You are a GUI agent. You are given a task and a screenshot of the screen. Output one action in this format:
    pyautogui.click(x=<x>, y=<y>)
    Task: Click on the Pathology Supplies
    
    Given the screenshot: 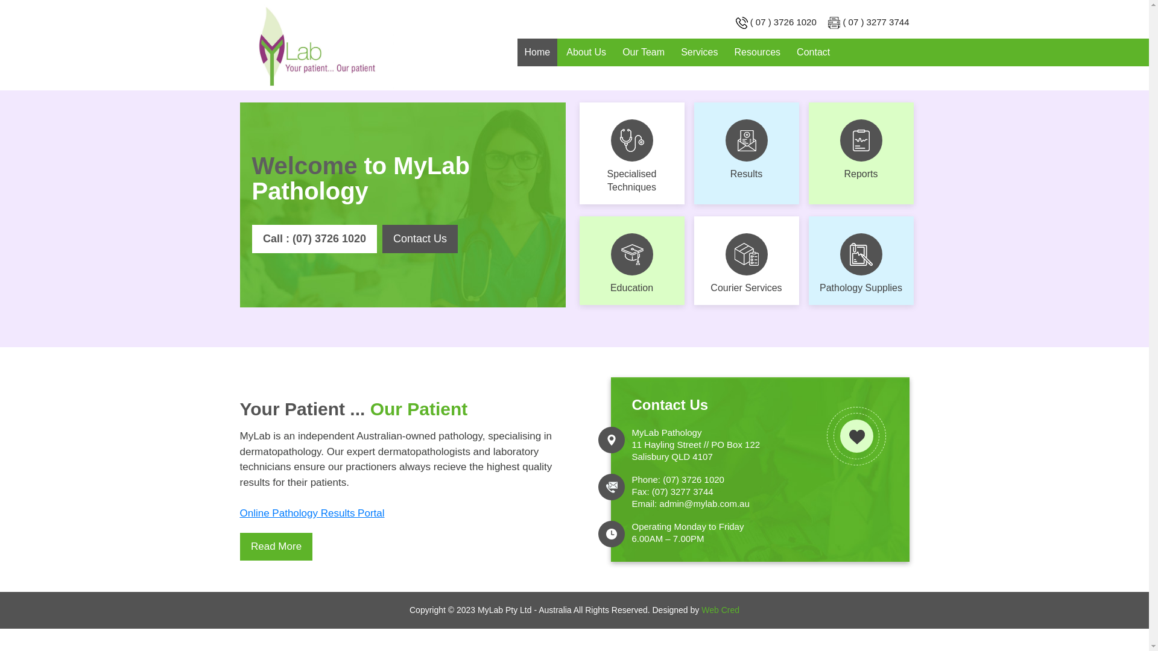 What is the action you would take?
    pyautogui.click(x=861, y=260)
    